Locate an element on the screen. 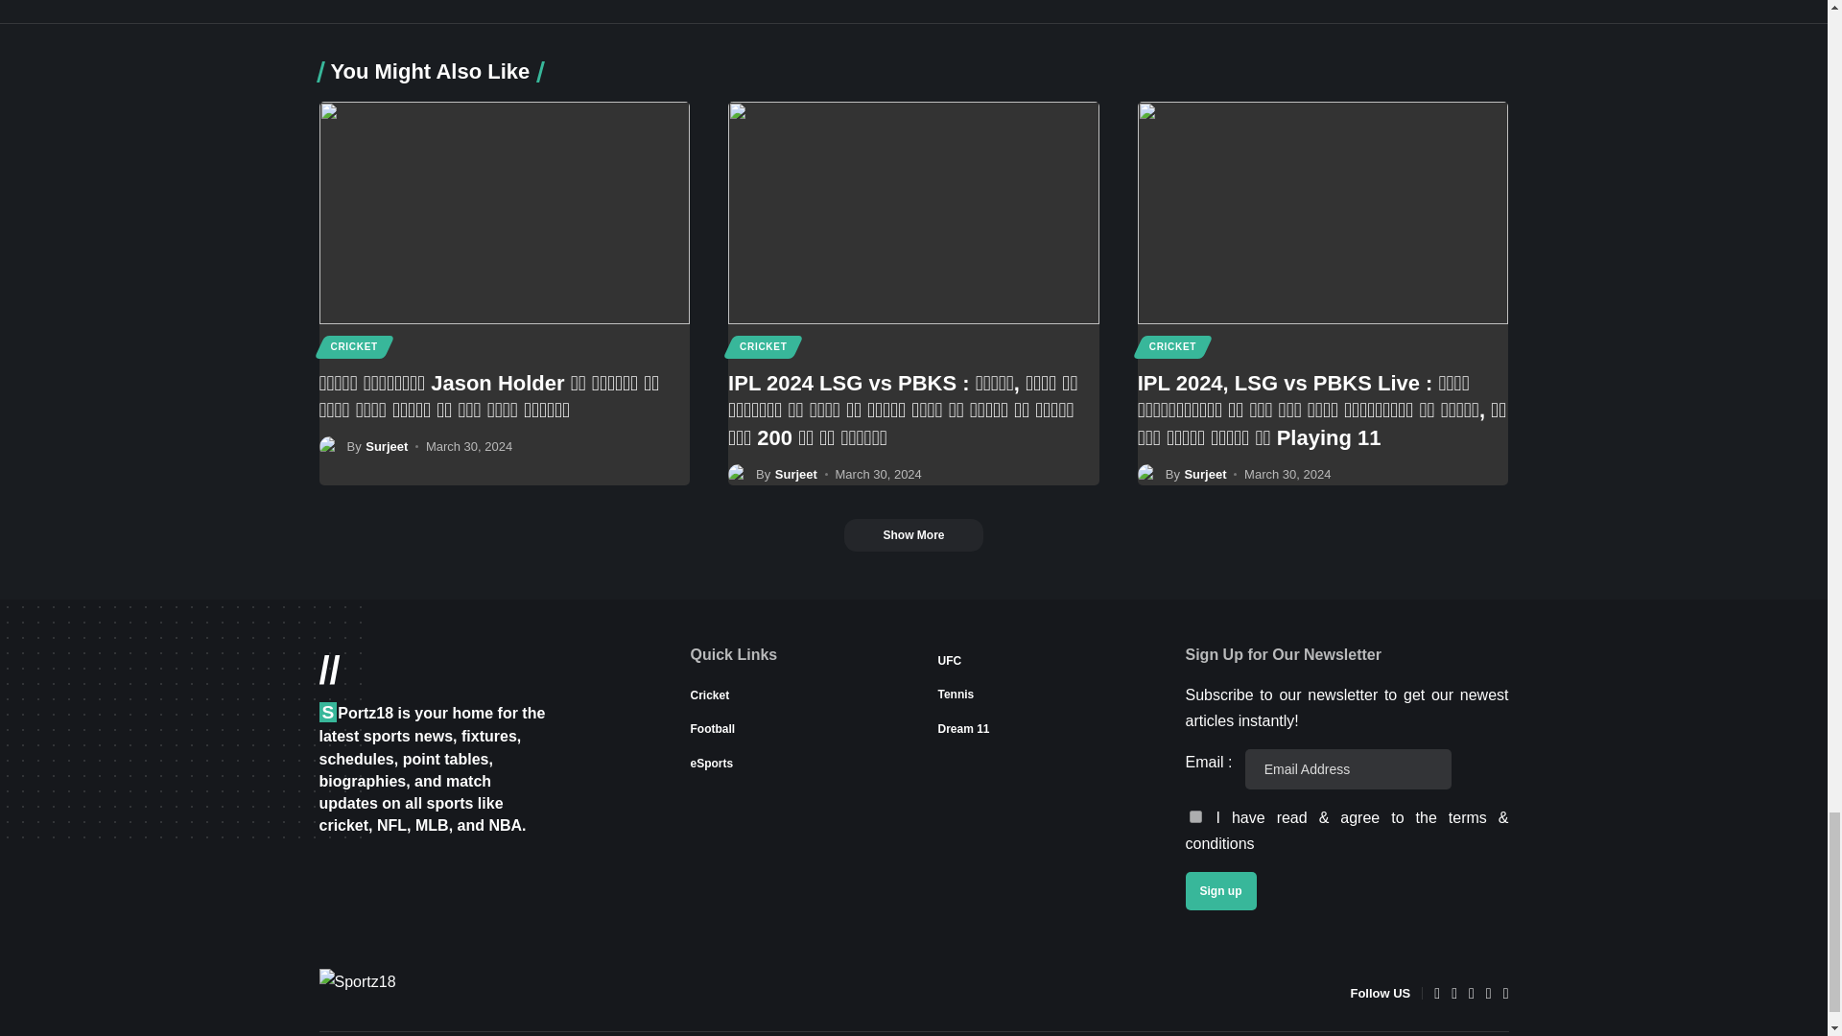  Sign up is located at coordinates (1220, 891).